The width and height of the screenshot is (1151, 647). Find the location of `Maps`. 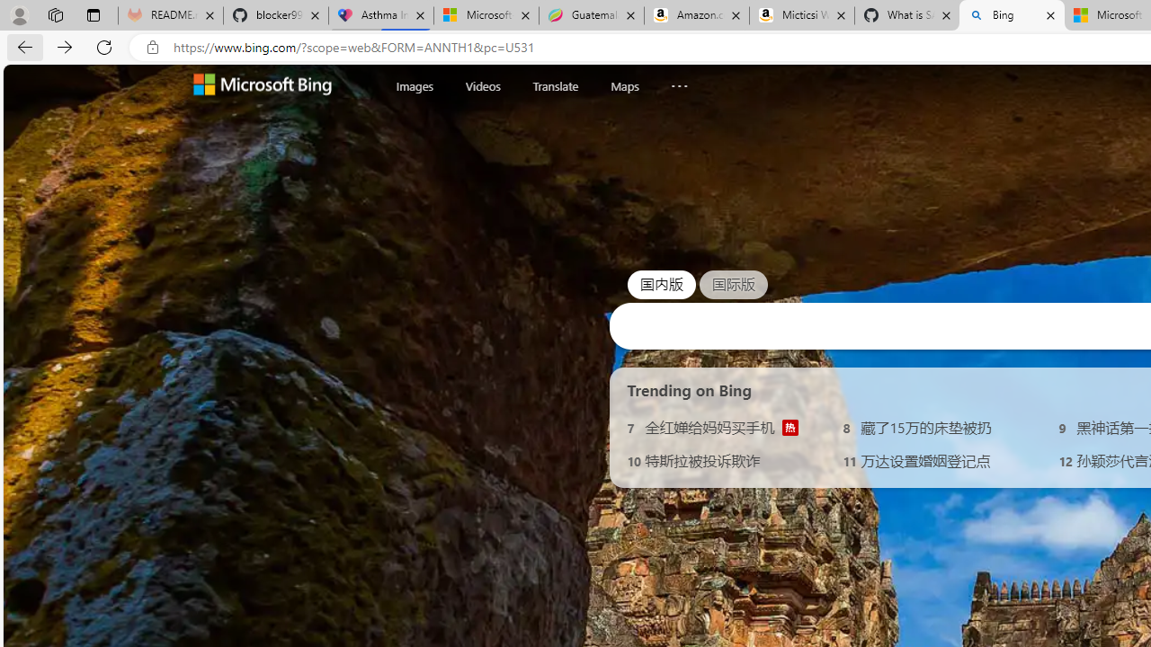

Maps is located at coordinates (624, 85).